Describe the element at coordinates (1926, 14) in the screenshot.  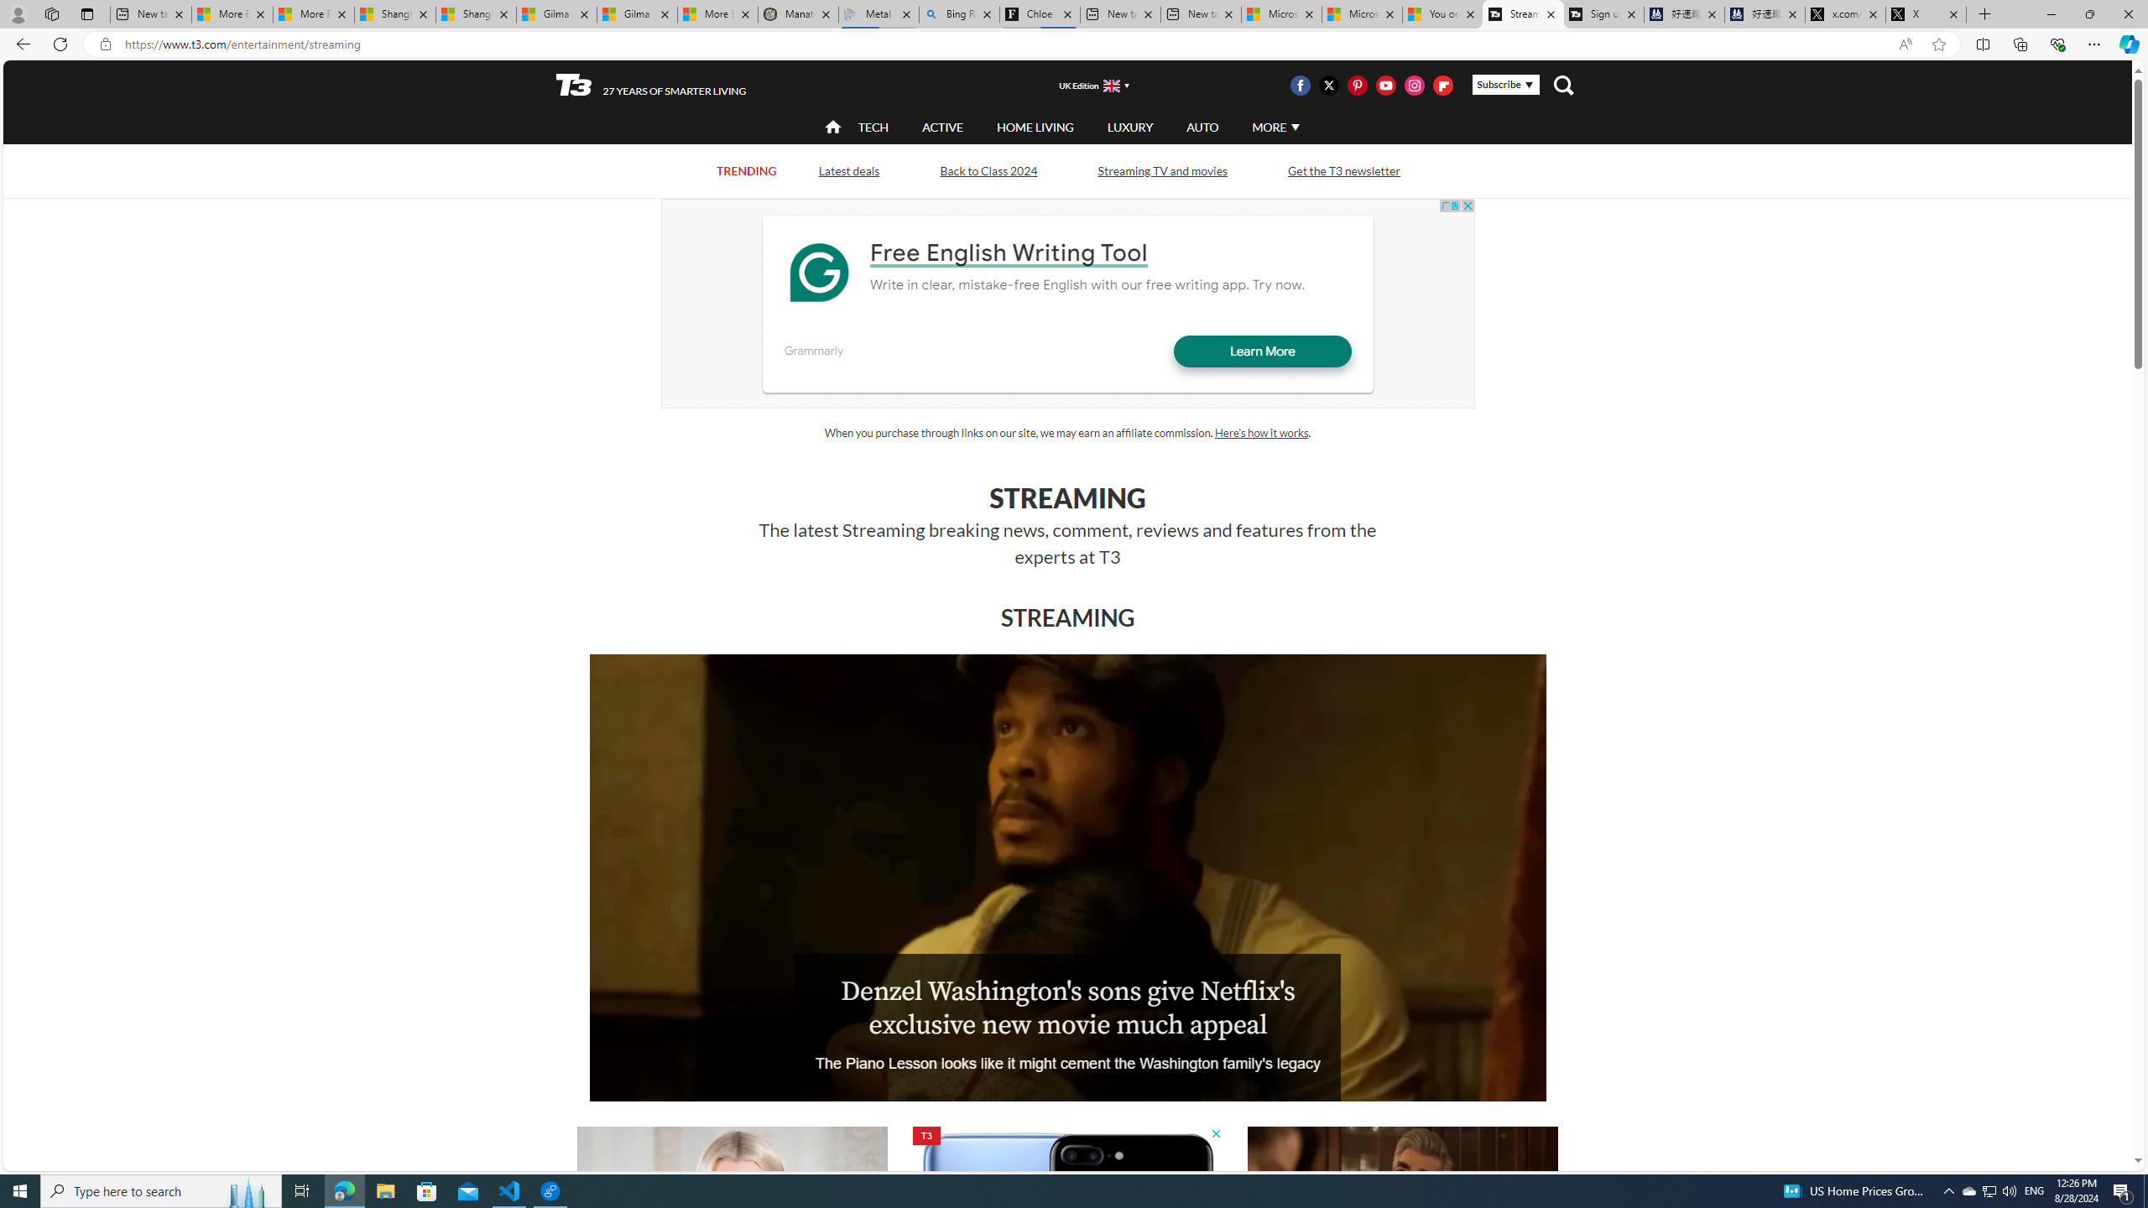
I see `X` at that location.